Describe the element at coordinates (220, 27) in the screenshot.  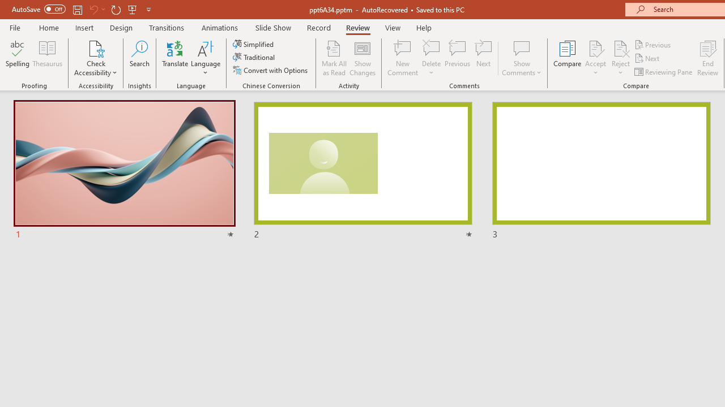
I see `Animations` at that location.